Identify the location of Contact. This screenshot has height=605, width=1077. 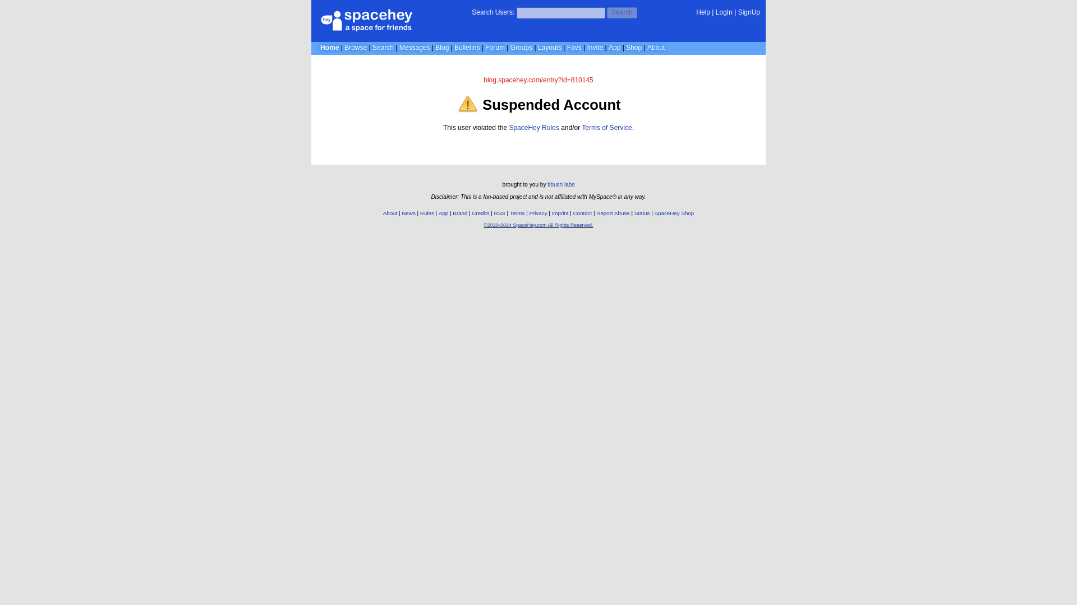
(582, 213).